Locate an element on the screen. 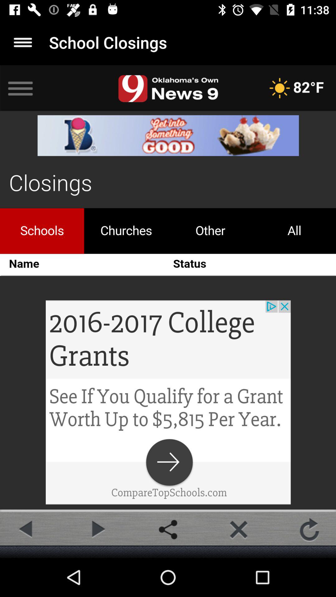 The width and height of the screenshot is (336, 597). view menu is located at coordinates (23, 42).